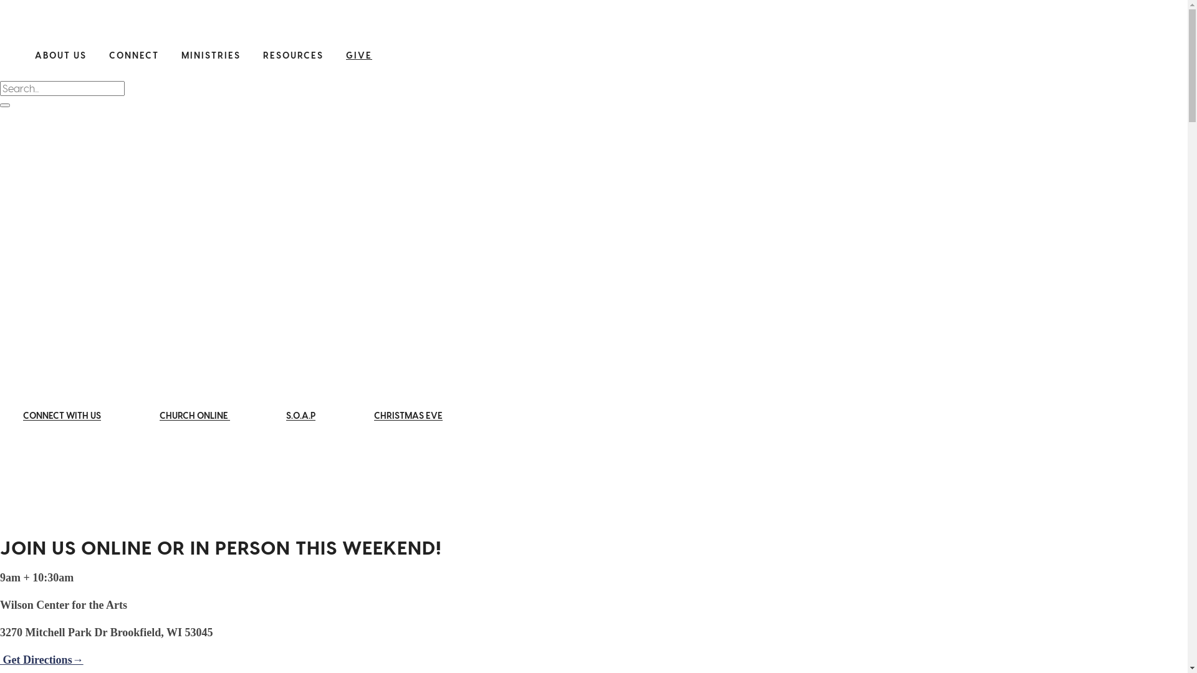 The width and height of the screenshot is (1197, 673). I want to click on ABOUT US, so click(61, 55).